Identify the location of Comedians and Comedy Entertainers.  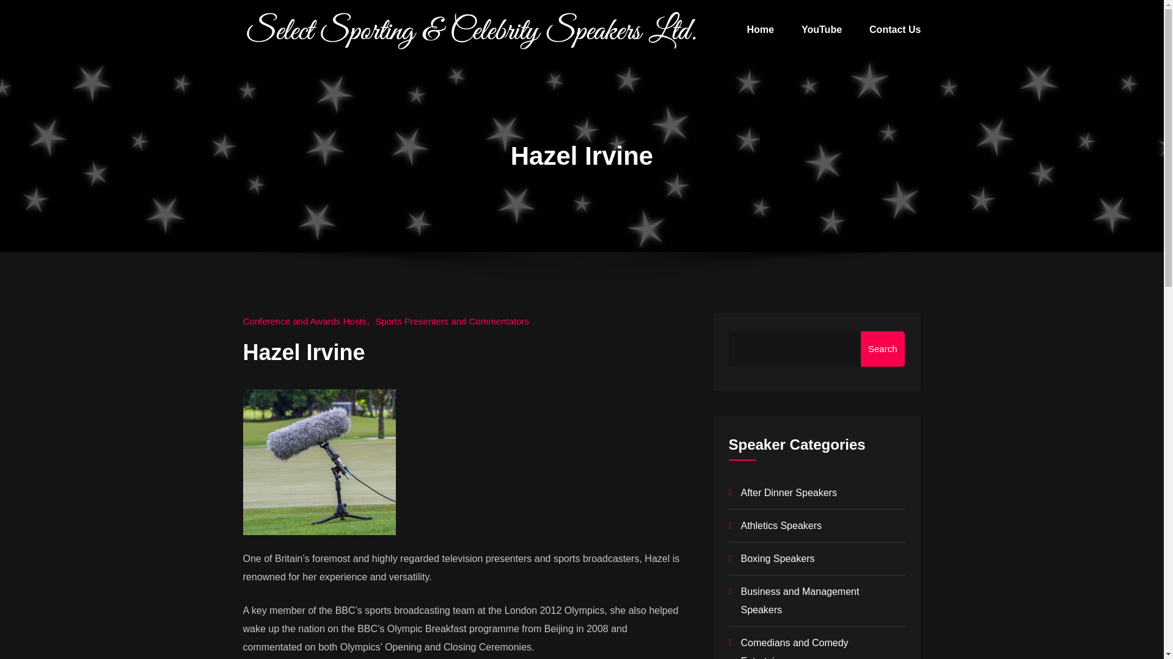
(794, 648).